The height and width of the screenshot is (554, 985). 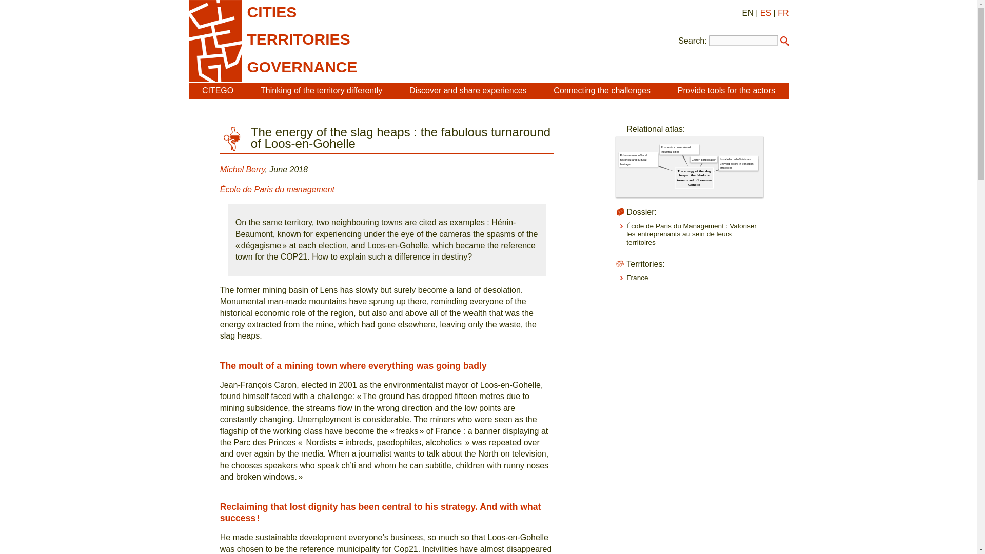 I want to click on Discover and share experiences, so click(x=468, y=90).